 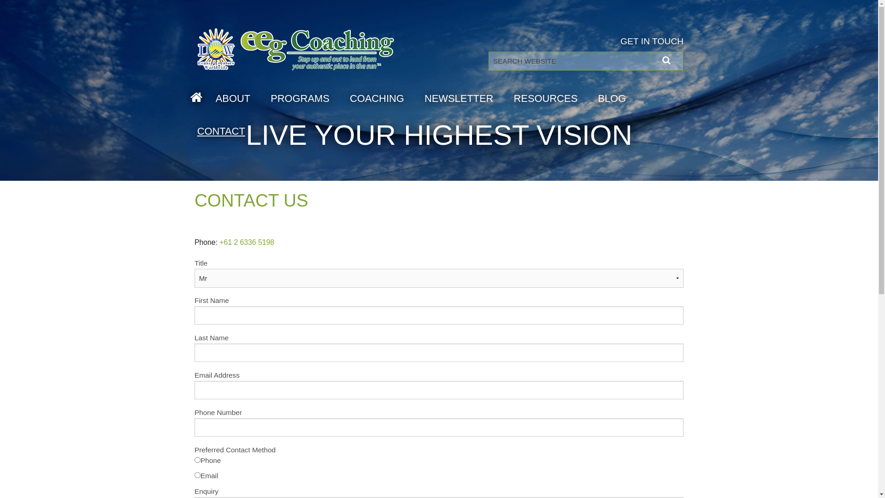 I want to click on TESTIMONIALS, so click(x=546, y=189).